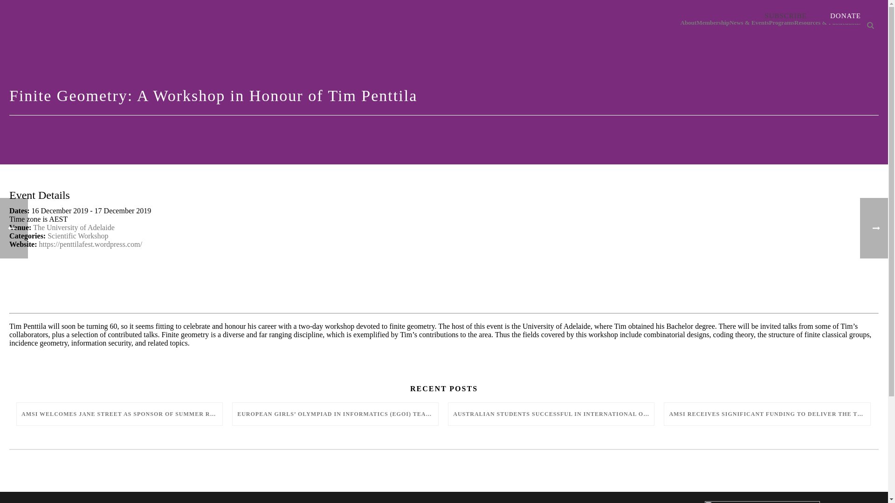  What do you see at coordinates (827, 23) in the screenshot?
I see `Resources & Publications` at bounding box center [827, 23].